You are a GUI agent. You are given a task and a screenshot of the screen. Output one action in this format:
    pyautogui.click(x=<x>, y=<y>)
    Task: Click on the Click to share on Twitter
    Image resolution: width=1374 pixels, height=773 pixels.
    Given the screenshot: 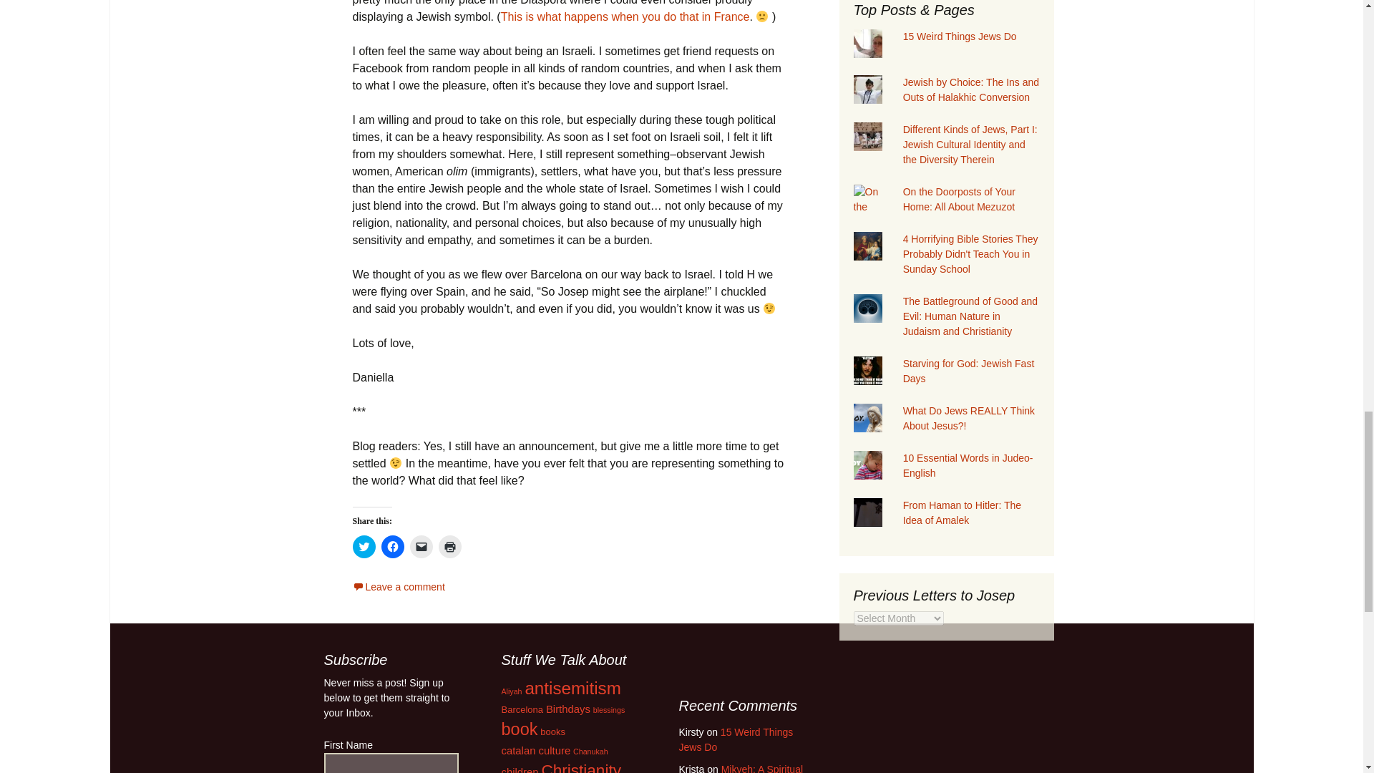 What is the action you would take?
    pyautogui.click(x=364, y=547)
    